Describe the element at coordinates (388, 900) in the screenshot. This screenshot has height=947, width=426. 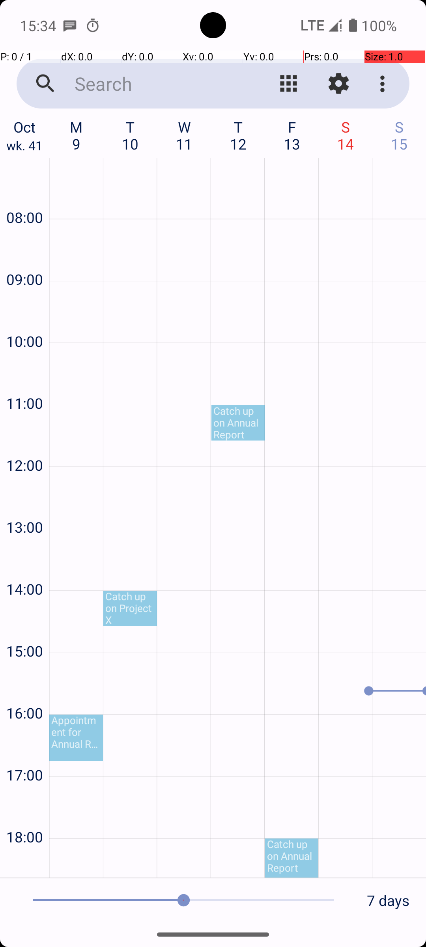
I see `7 days` at that location.